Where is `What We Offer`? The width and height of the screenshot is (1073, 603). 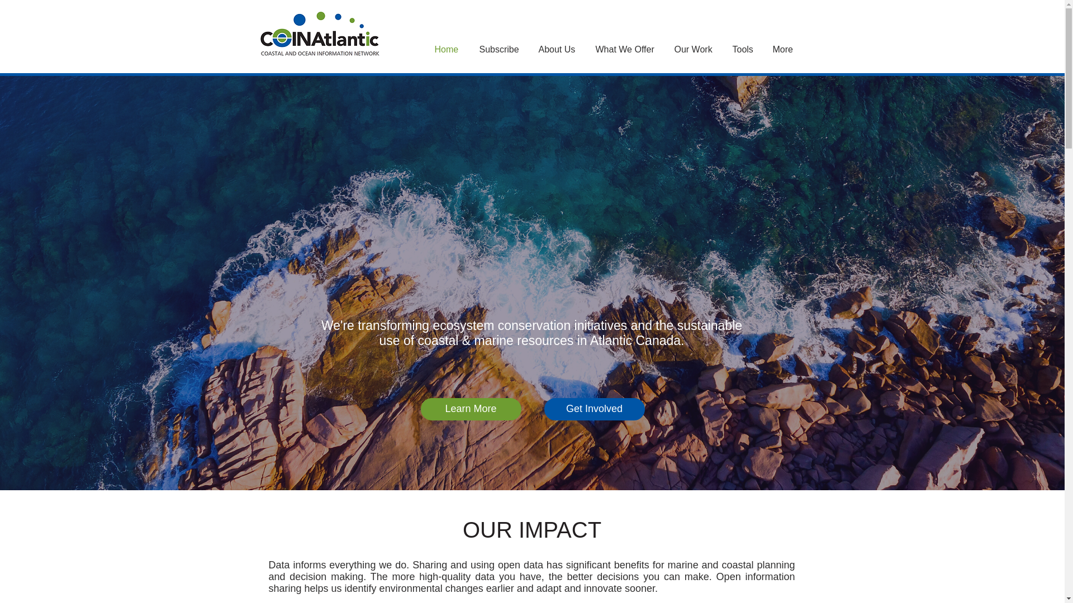 What We Offer is located at coordinates (626, 49).